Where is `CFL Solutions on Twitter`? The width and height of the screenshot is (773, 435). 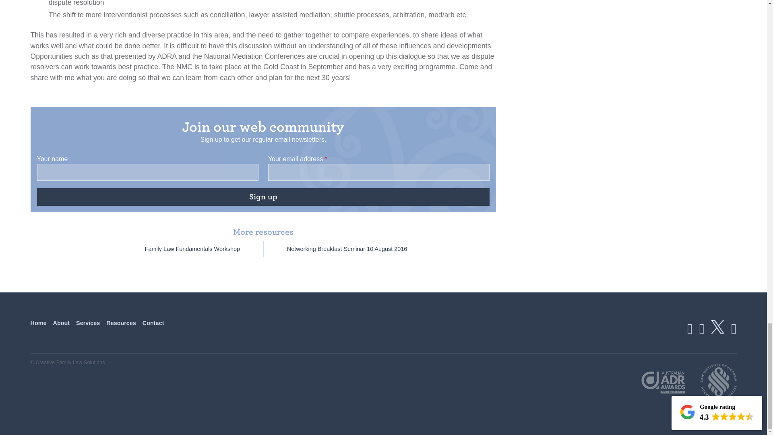 CFL Solutions on Twitter is located at coordinates (718, 327).